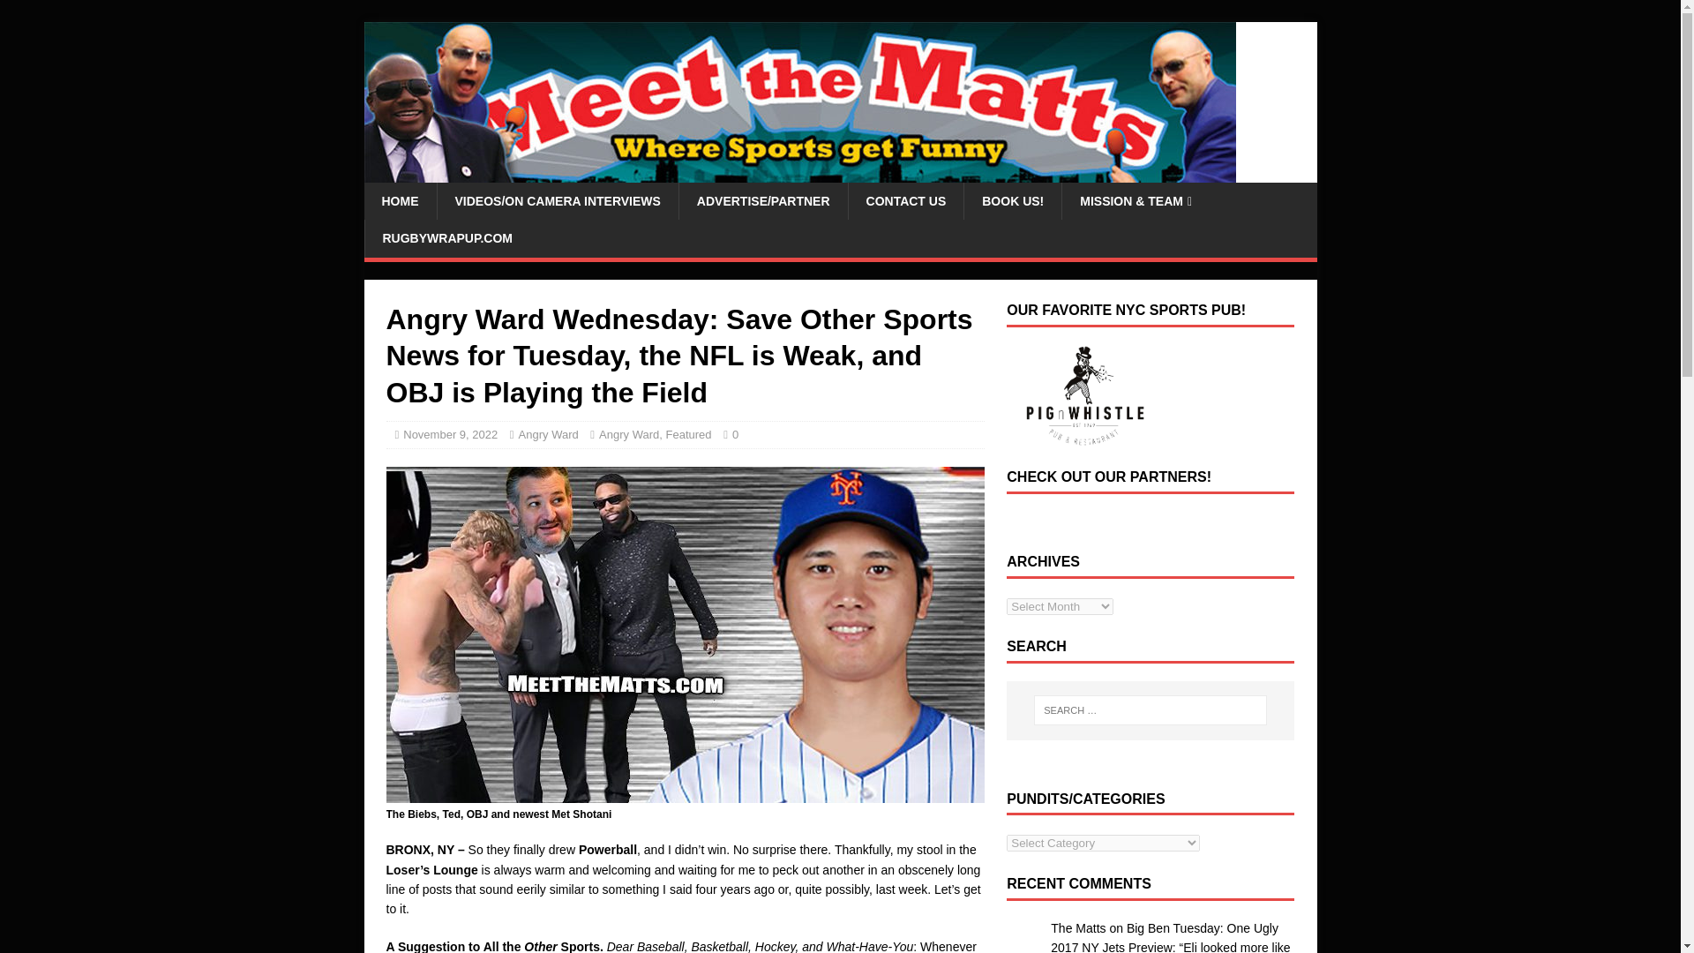 Image resolution: width=1694 pixels, height=953 pixels. What do you see at coordinates (1013, 201) in the screenshot?
I see `BOOK US!` at bounding box center [1013, 201].